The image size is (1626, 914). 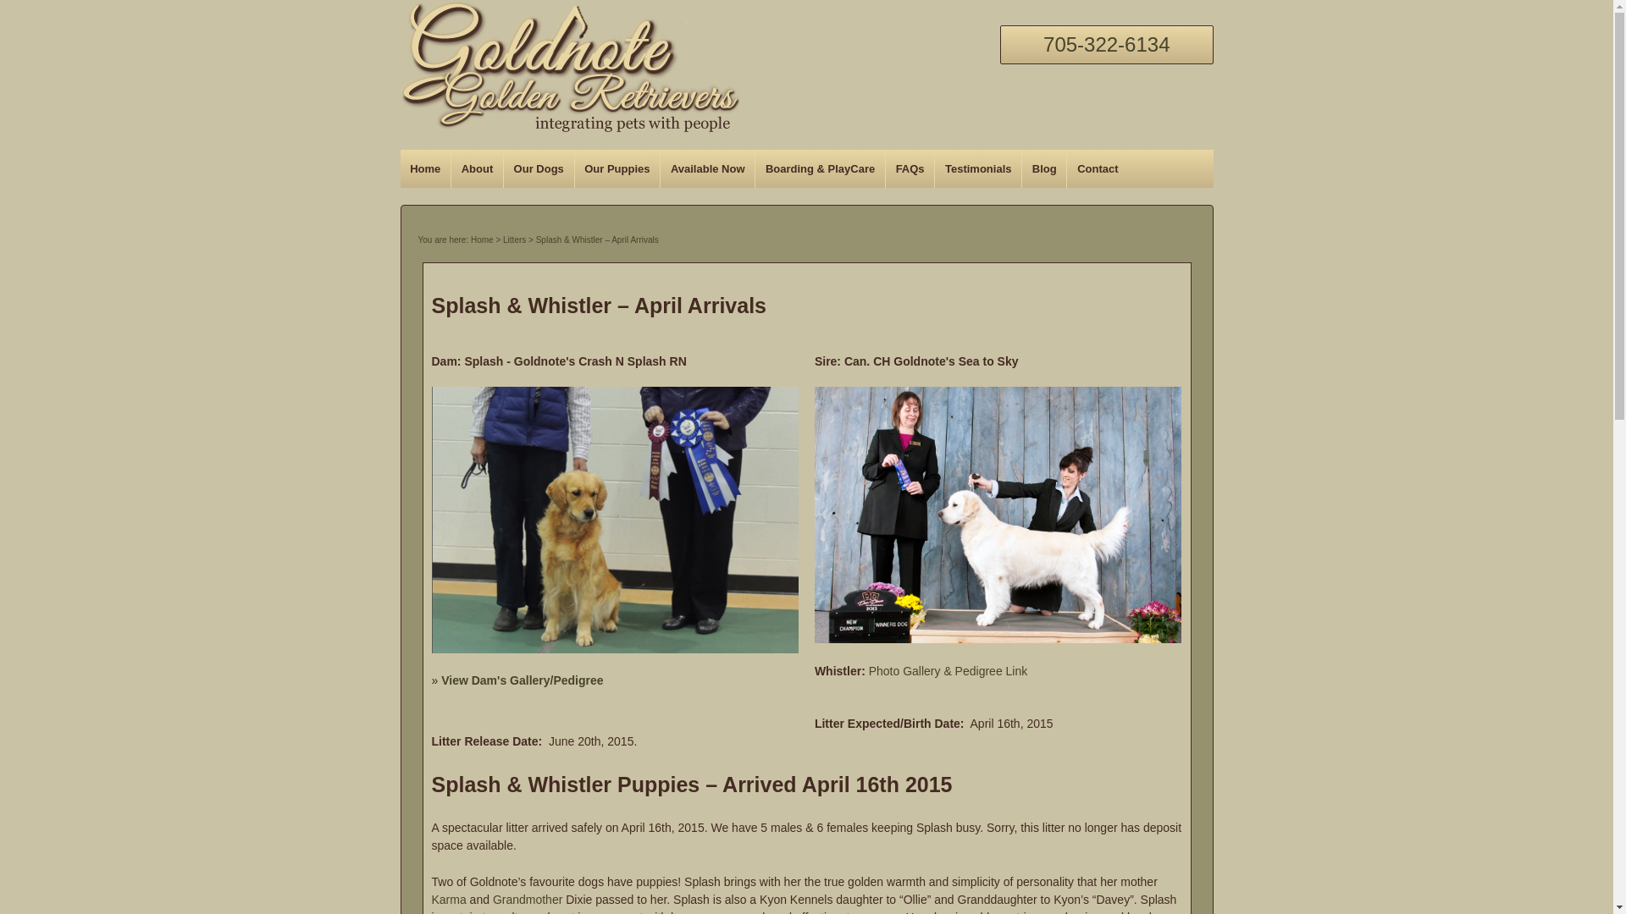 I want to click on Testimonials, so click(x=977, y=169).